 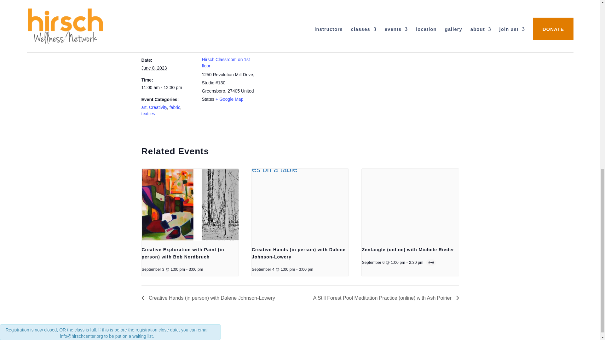 What do you see at coordinates (144, 107) in the screenshot?
I see `art` at bounding box center [144, 107].